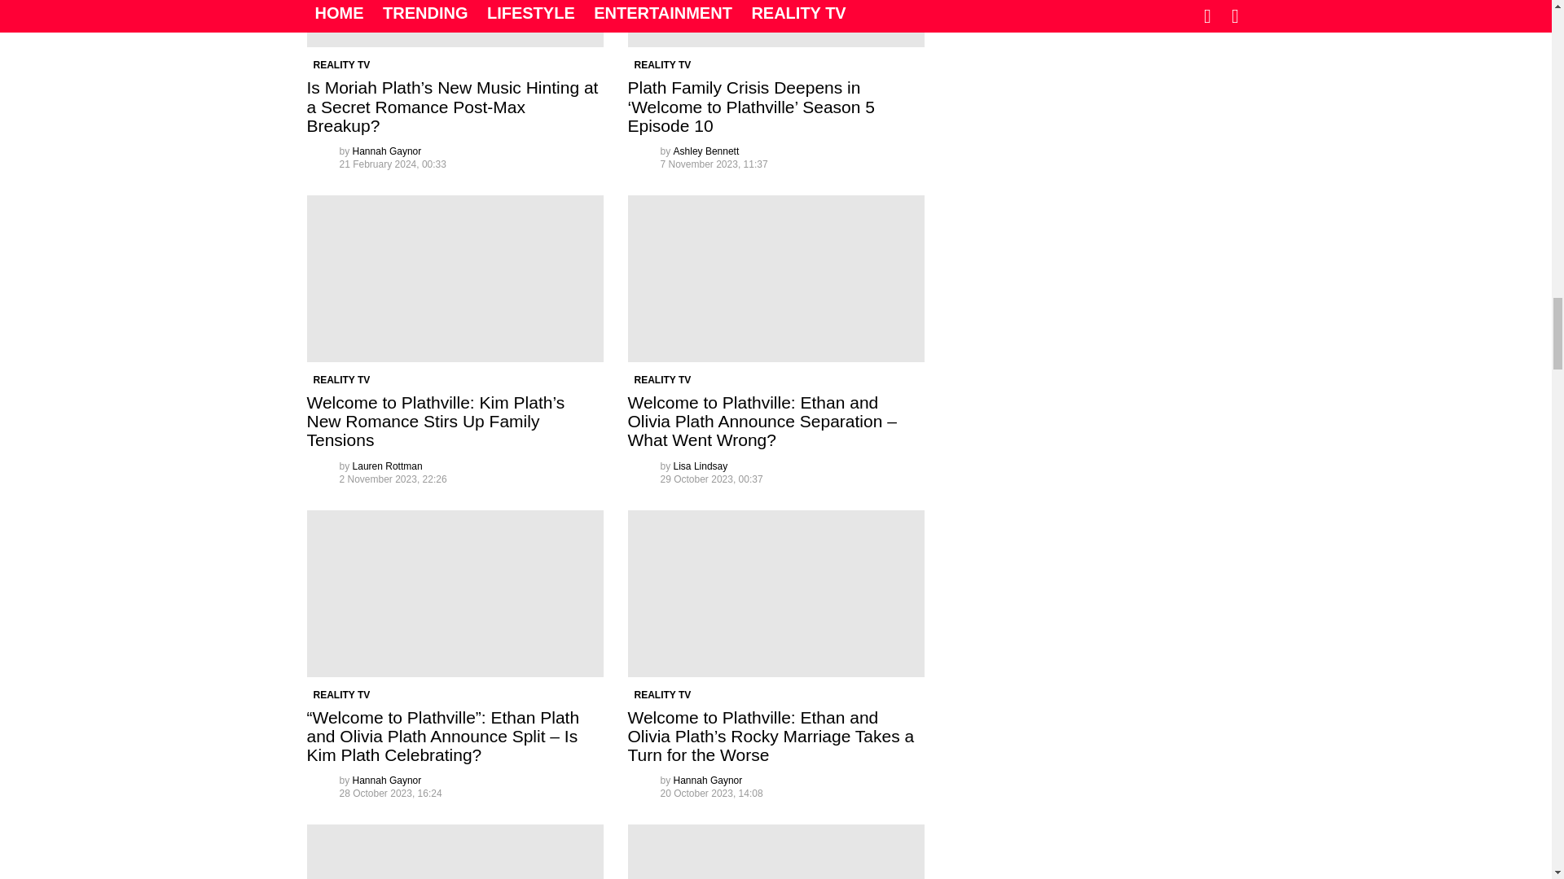 The width and height of the screenshot is (1564, 879). I want to click on REALITY TV, so click(341, 65).